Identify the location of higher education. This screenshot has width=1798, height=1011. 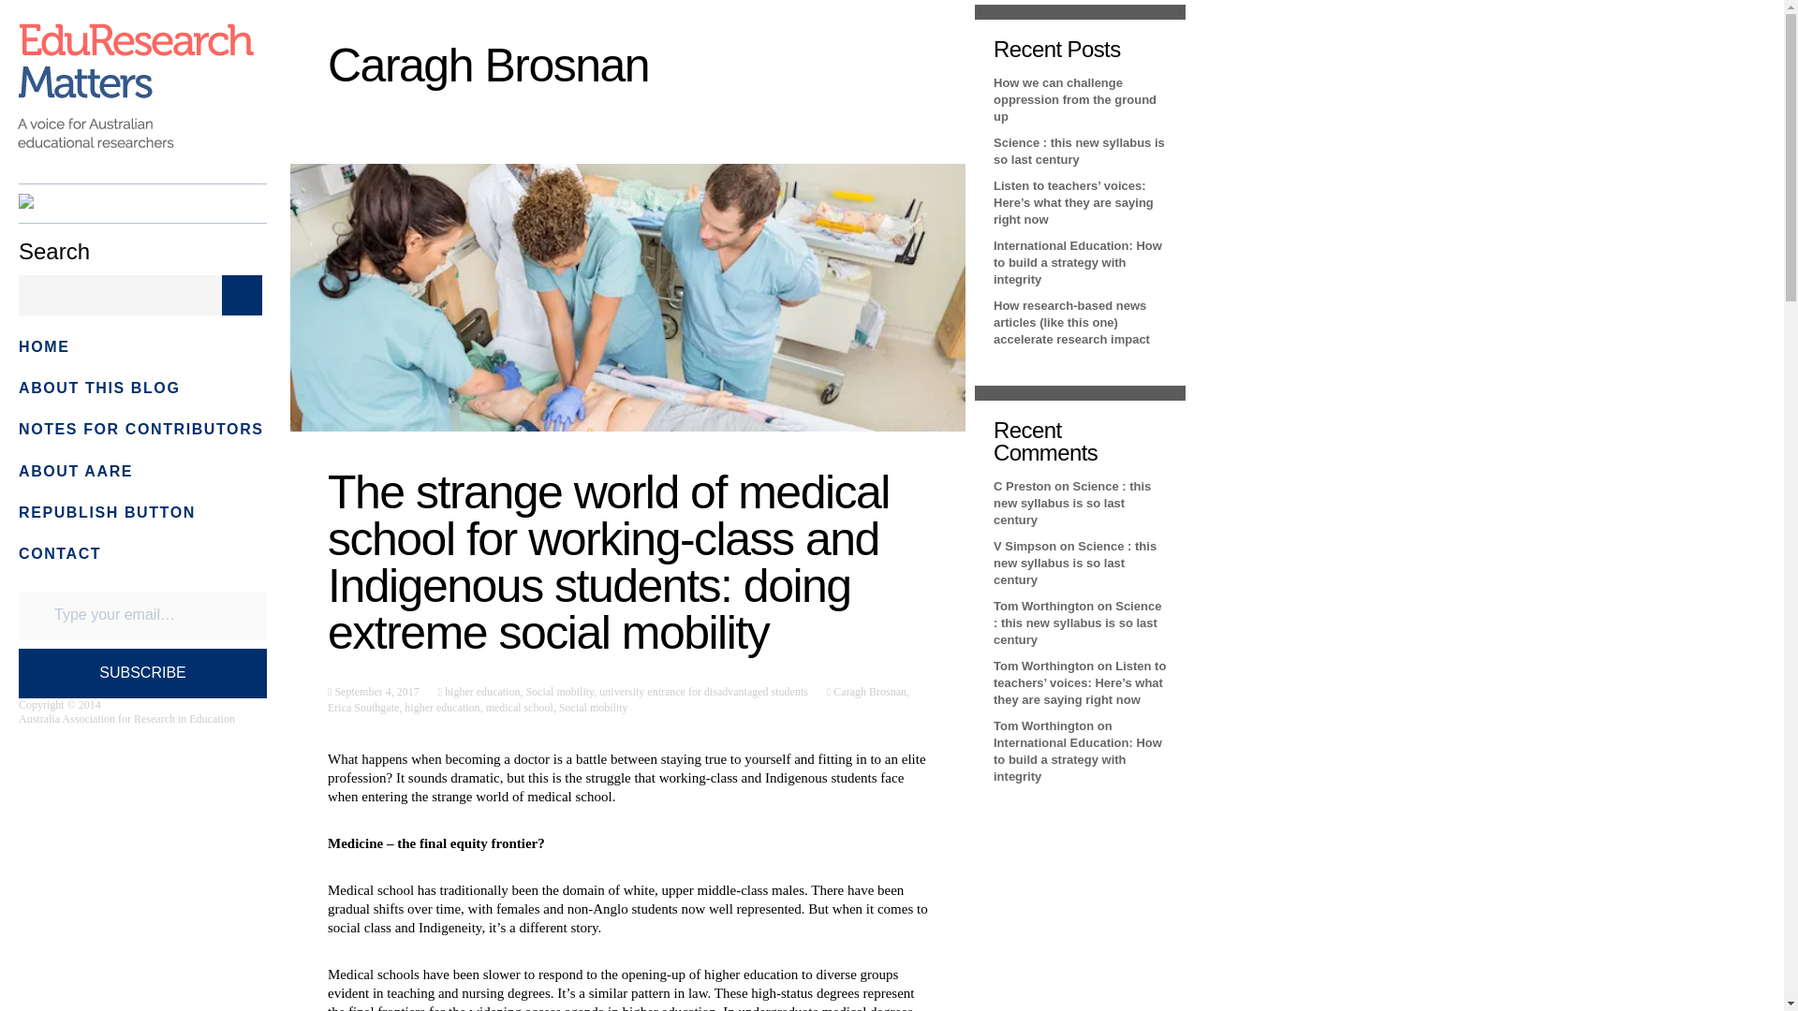
(480, 692).